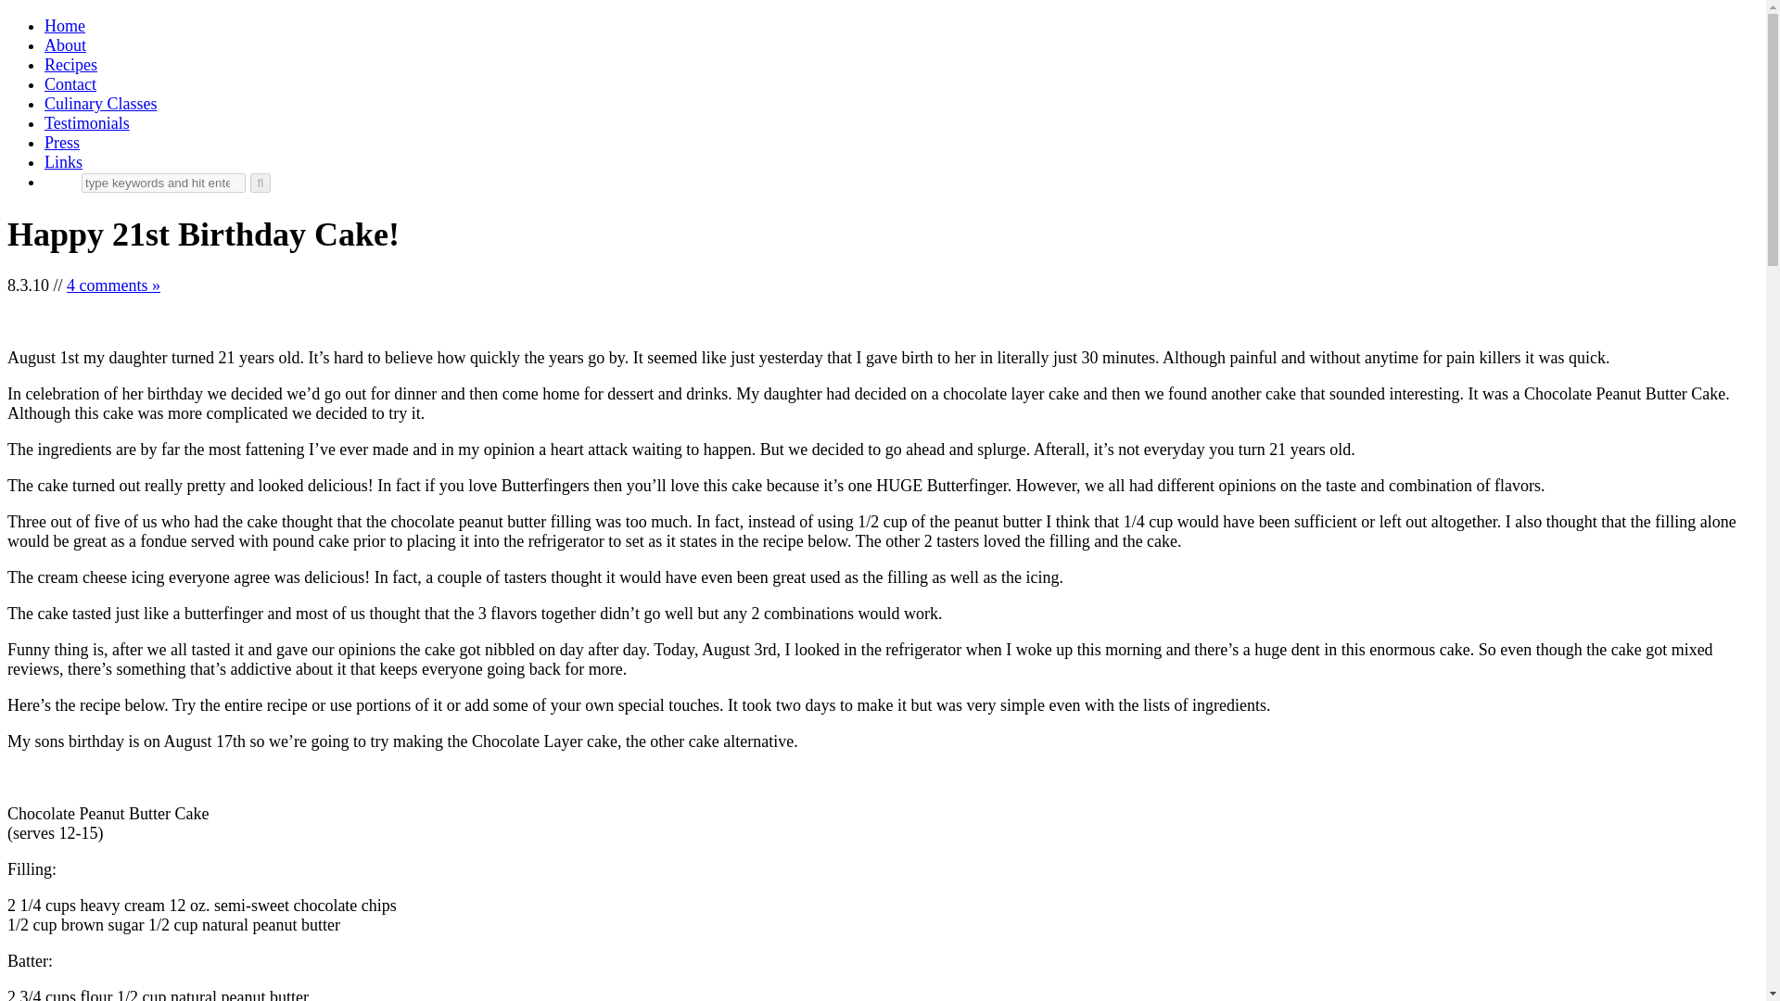  What do you see at coordinates (87, 122) in the screenshot?
I see `Testimonials` at bounding box center [87, 122].